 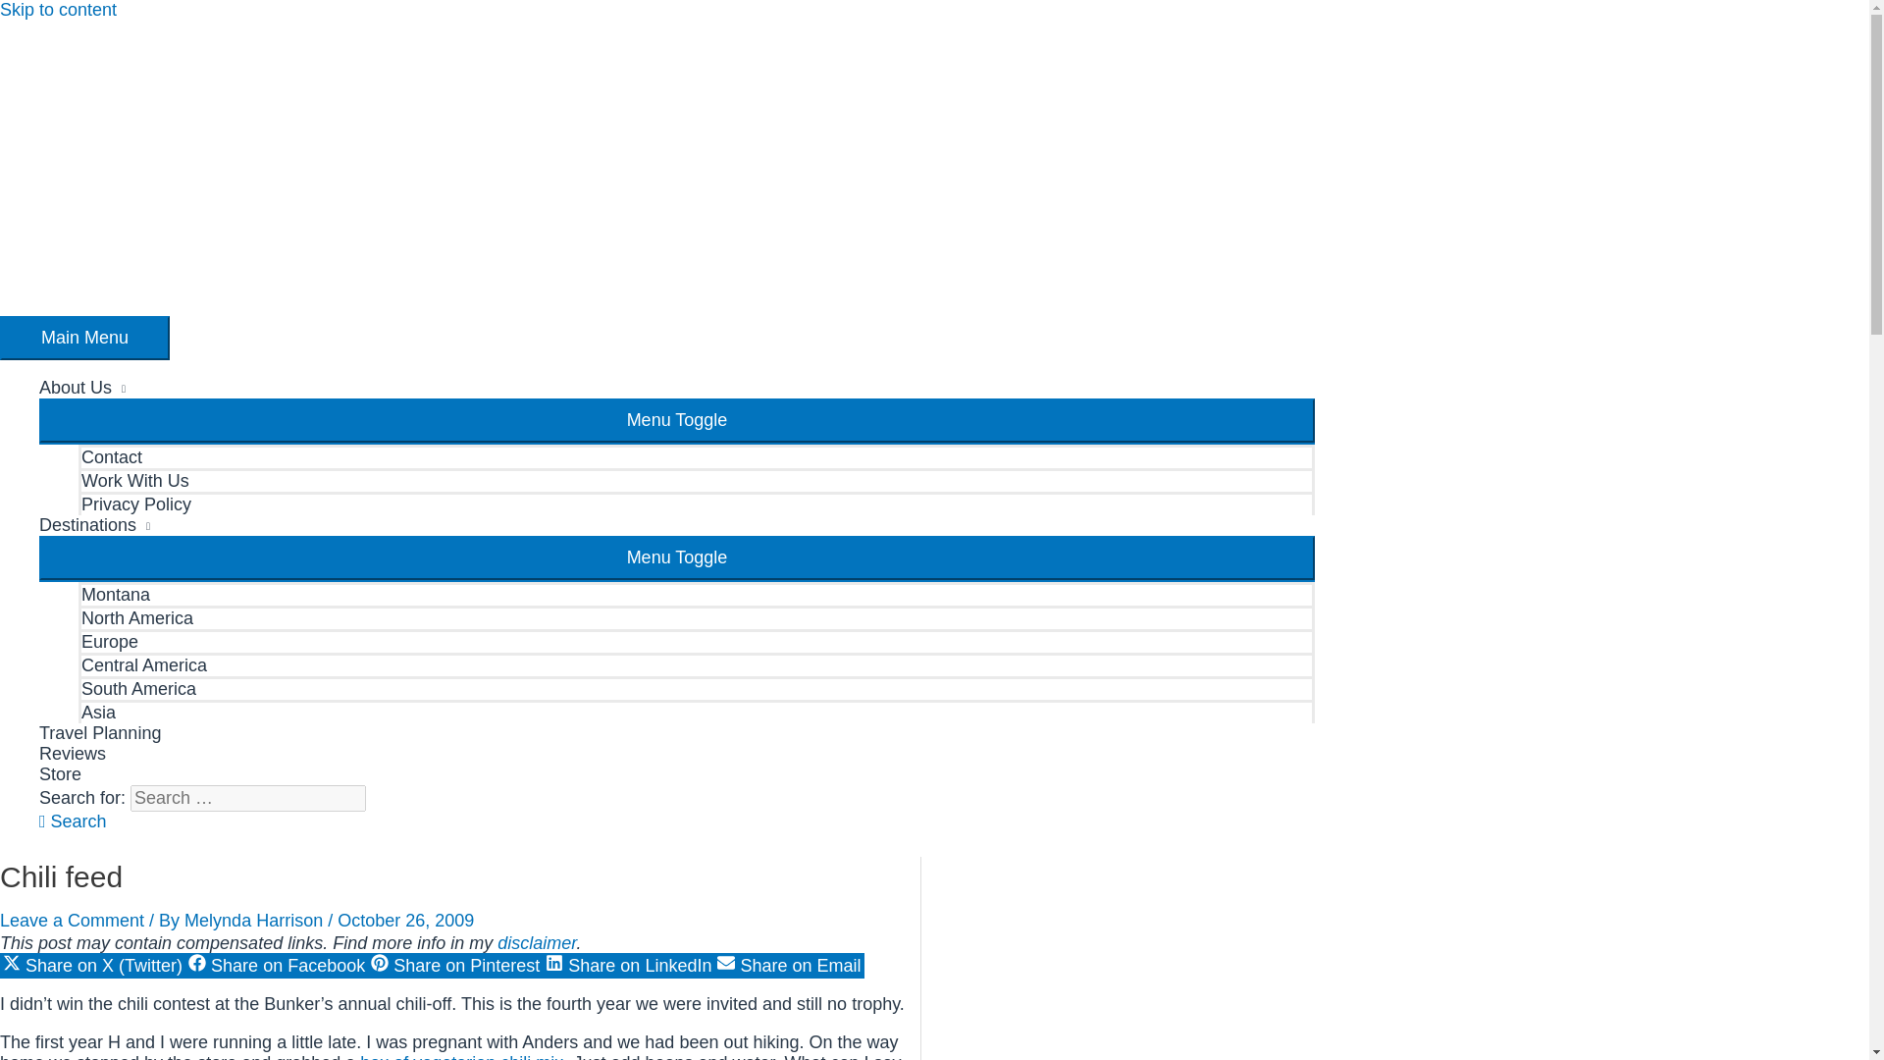 What do you see at coordinates (256, 921) in the screenshot?
I see `Melynda Harrison` at bounding box center [256, 921].